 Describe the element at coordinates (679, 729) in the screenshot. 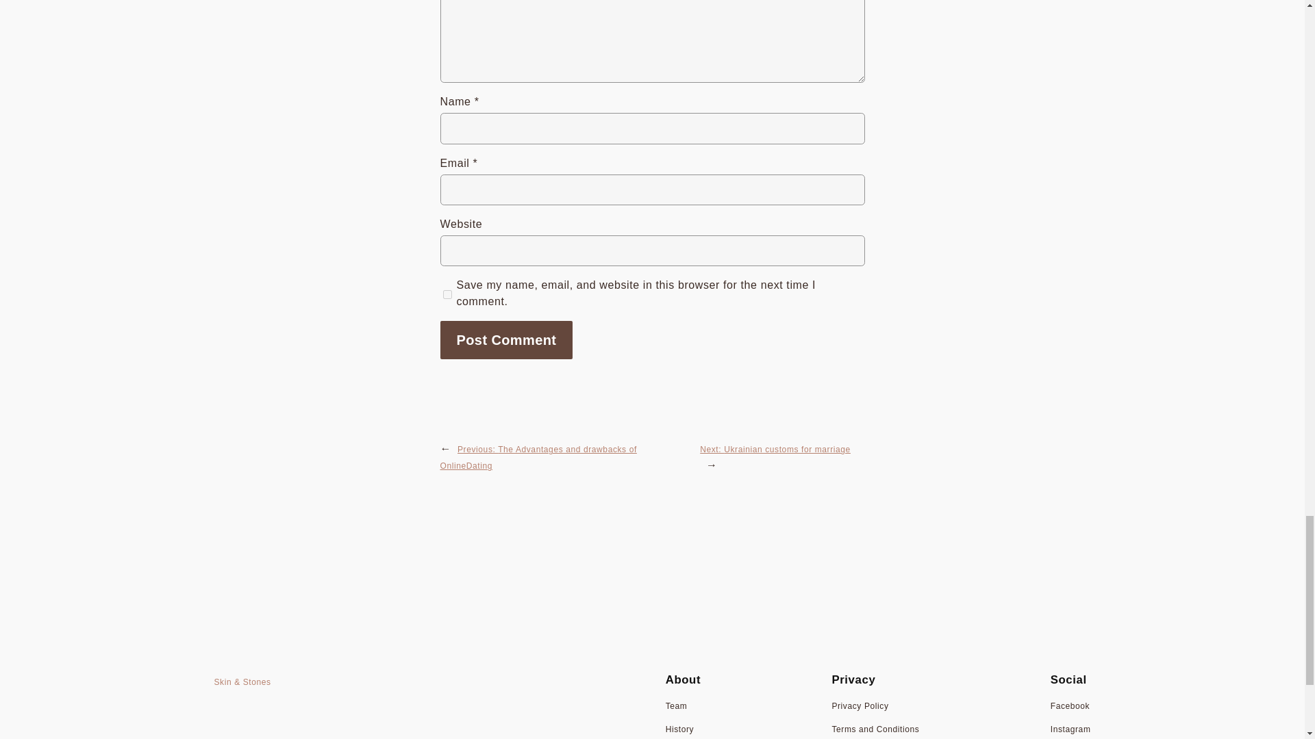

I see `History` at that location.